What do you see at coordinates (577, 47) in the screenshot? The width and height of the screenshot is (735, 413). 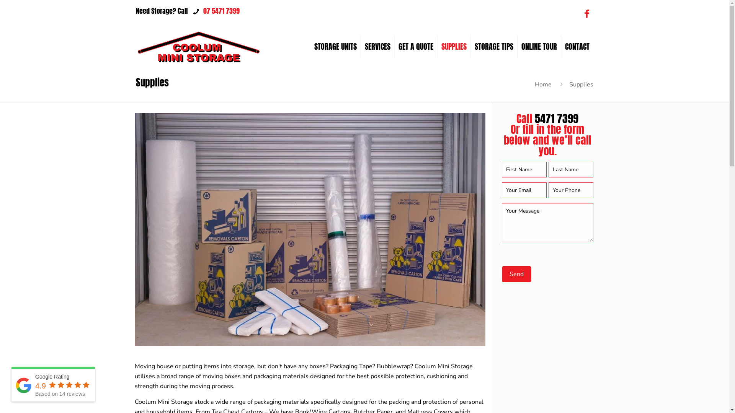 I see `CONTACT` at bounding box center [577, 47].